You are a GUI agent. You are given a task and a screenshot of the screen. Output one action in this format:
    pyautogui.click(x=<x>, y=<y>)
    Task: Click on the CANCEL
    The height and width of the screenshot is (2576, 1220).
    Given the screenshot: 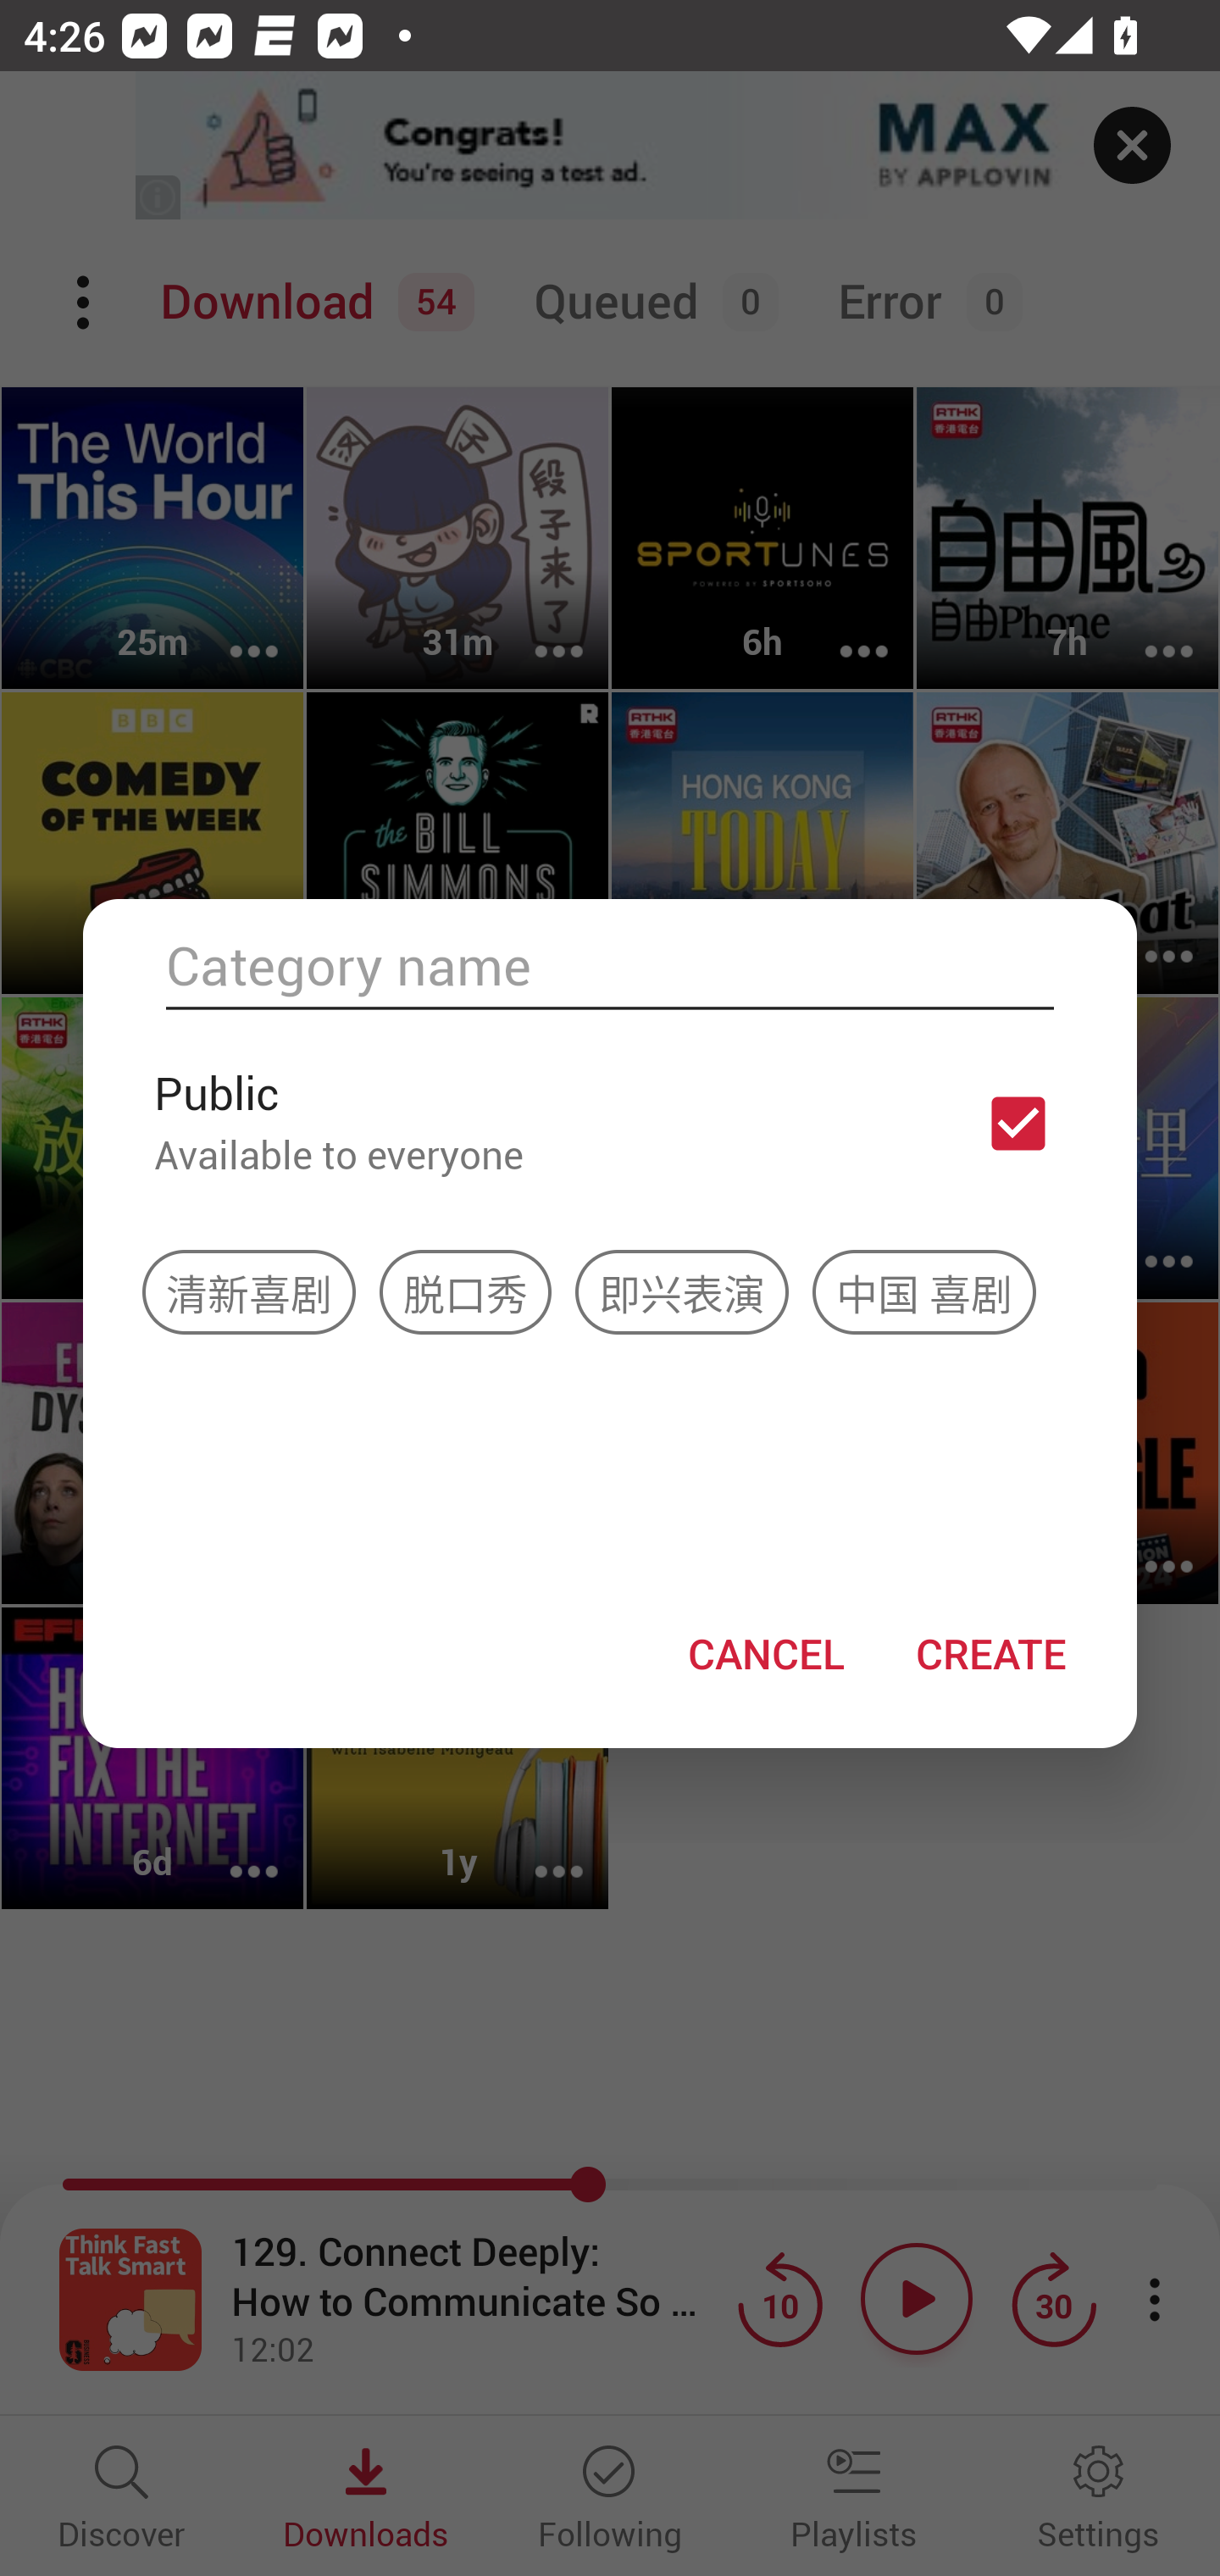 What is the action you would take?
    pyautogui.click(x=765, y=1652)
    